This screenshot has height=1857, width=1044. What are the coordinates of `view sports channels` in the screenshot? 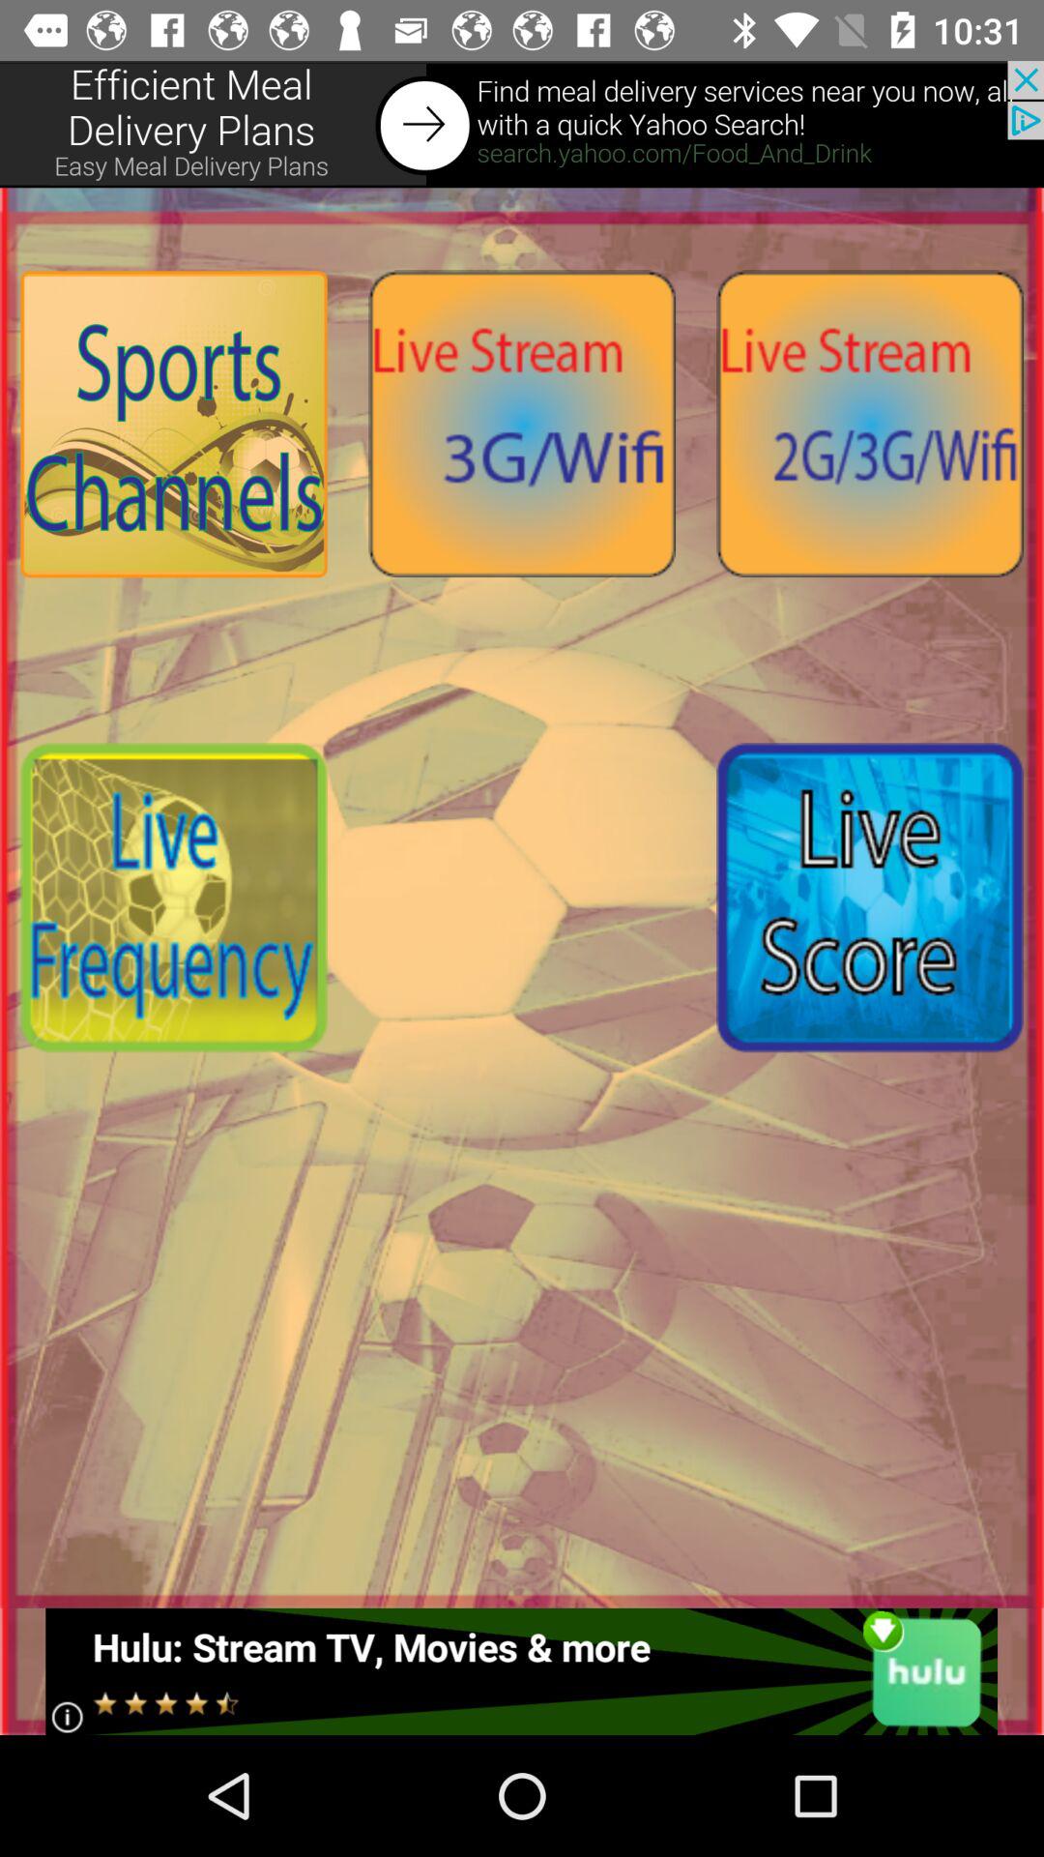 It's located at (174, 424).